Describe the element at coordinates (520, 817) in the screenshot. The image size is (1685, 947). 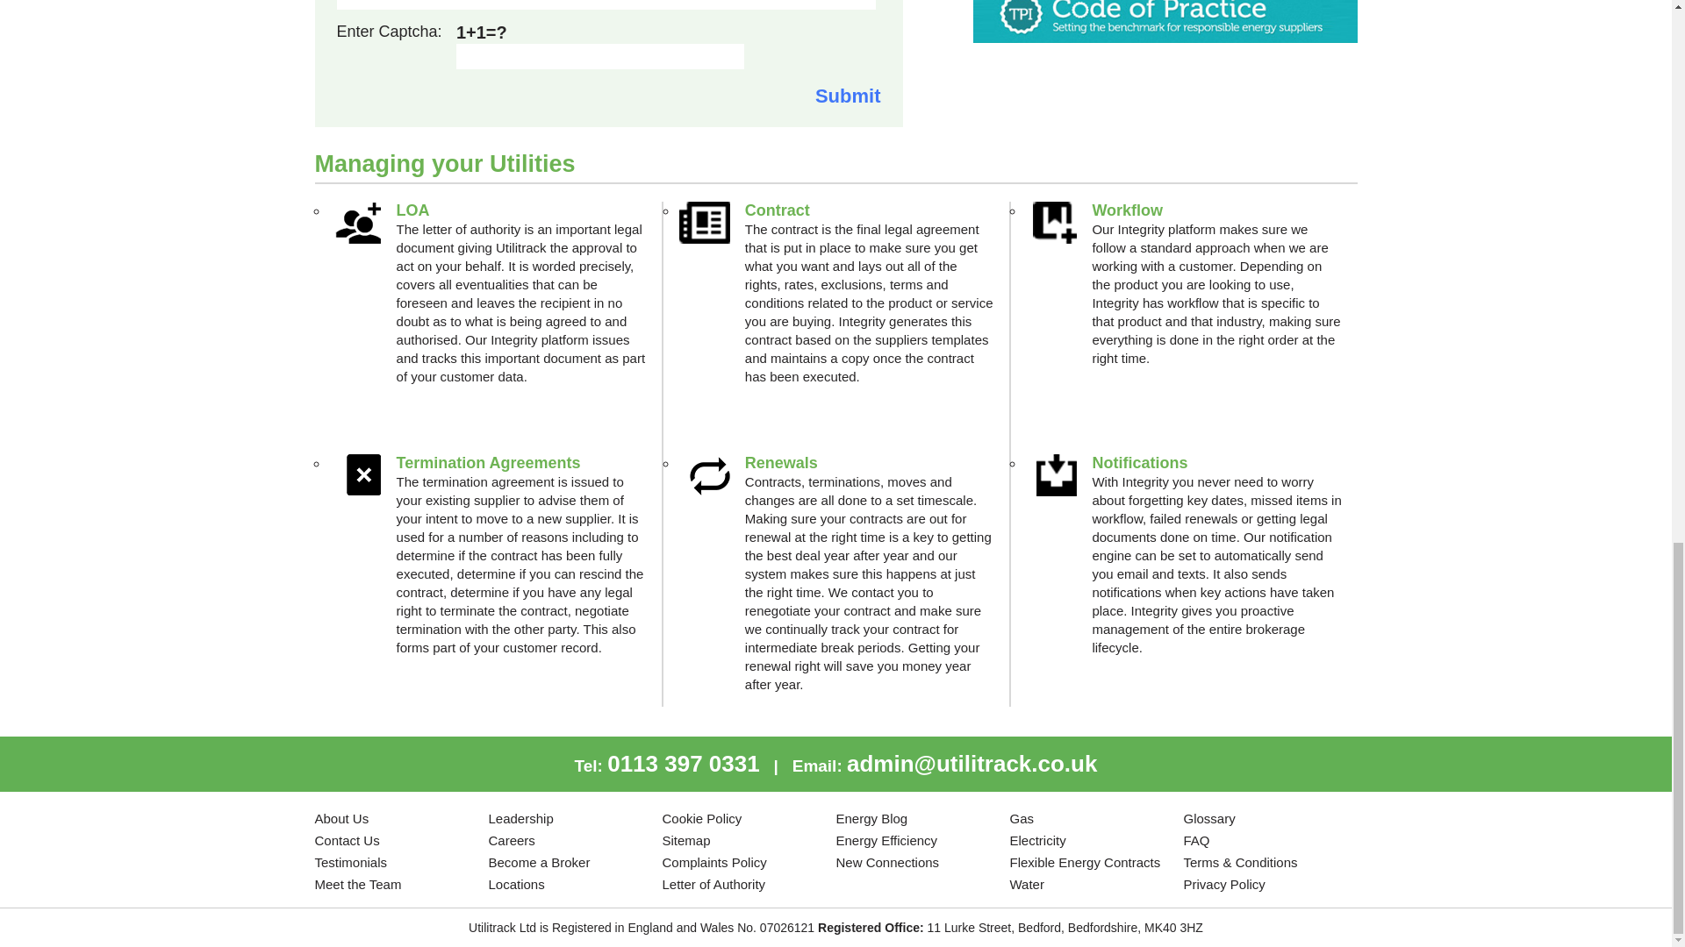
I see `Leadership` at that location.